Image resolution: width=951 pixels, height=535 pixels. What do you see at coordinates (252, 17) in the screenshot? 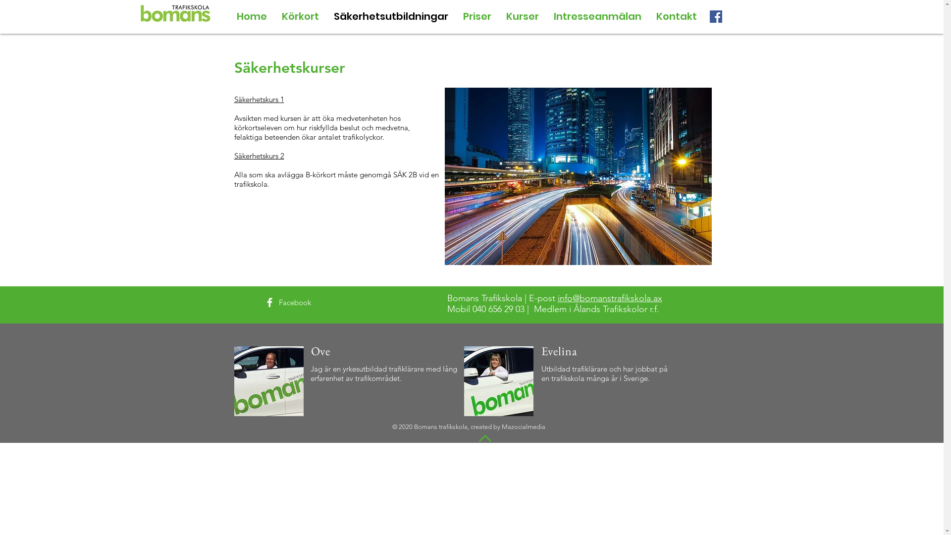
I see `Home` at bounding box center [252, 17].